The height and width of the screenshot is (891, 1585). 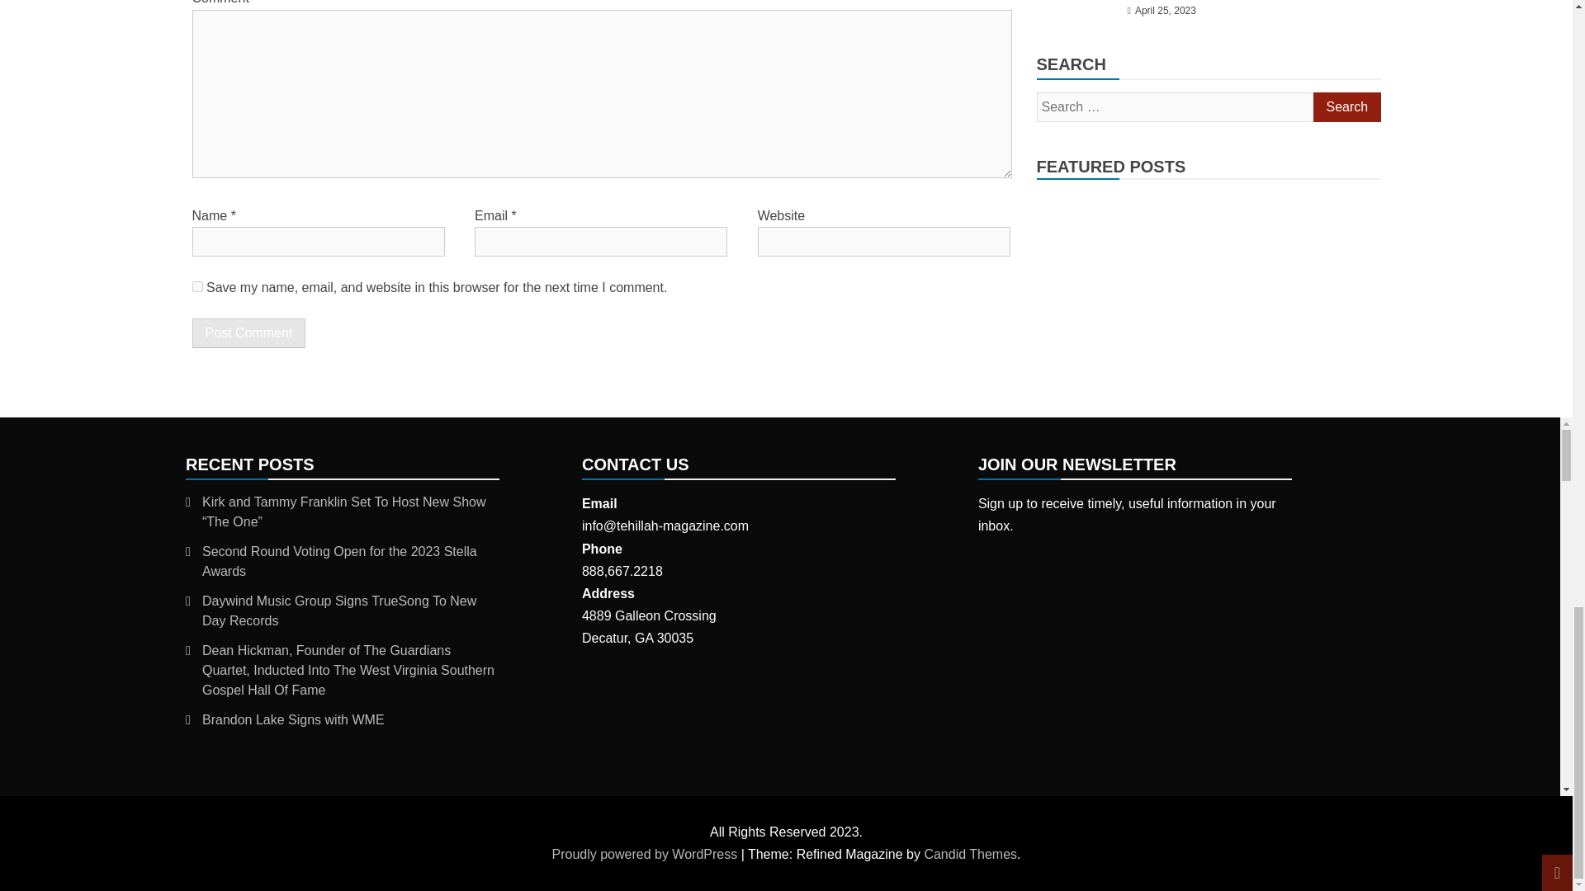 I want to click on Search, so click(x=1346, y=107).